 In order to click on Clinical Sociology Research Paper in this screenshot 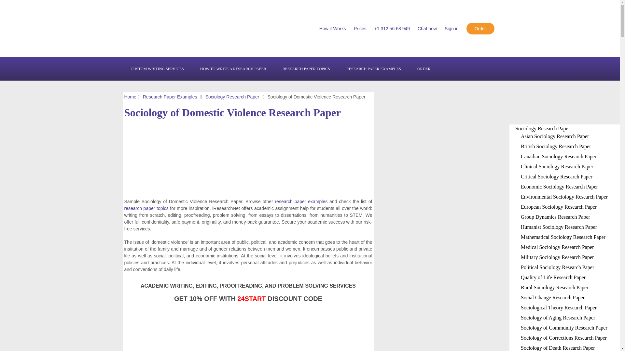, I will do `click(557, 166)`.